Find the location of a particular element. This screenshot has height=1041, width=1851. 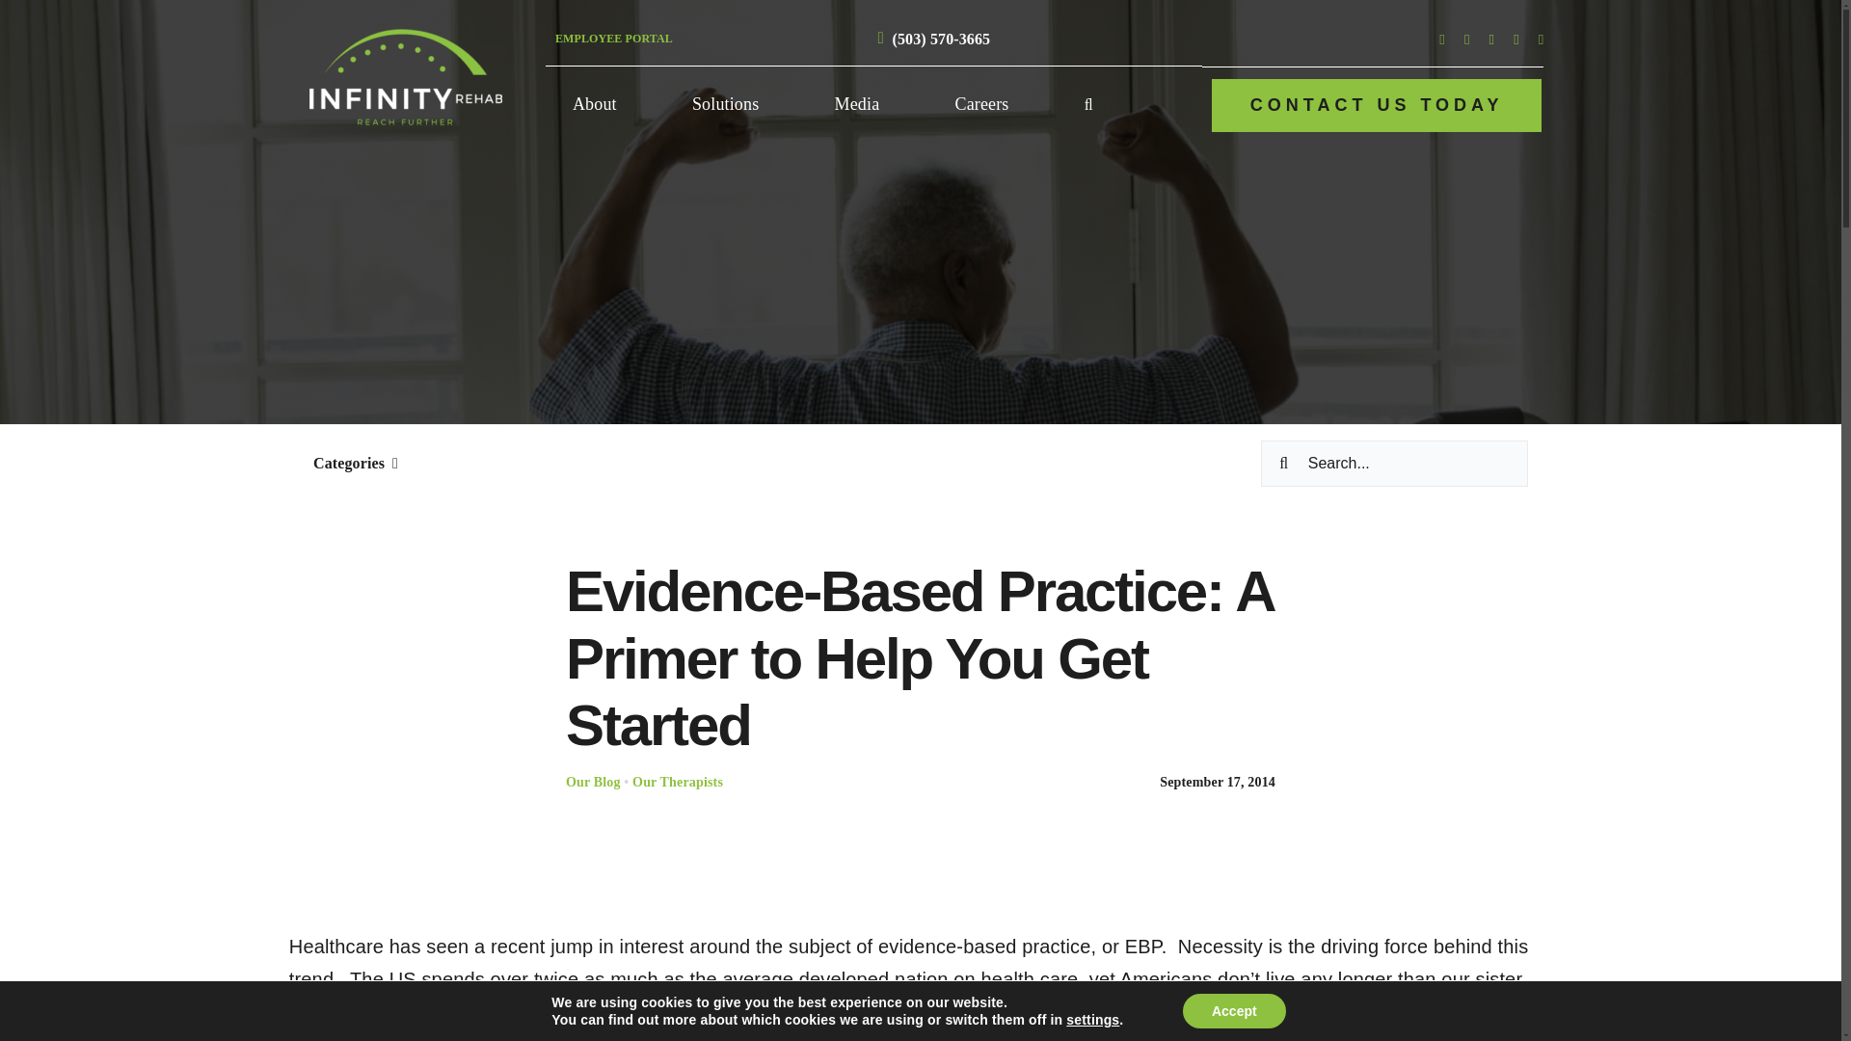

About is located at coordinates (594, 106).